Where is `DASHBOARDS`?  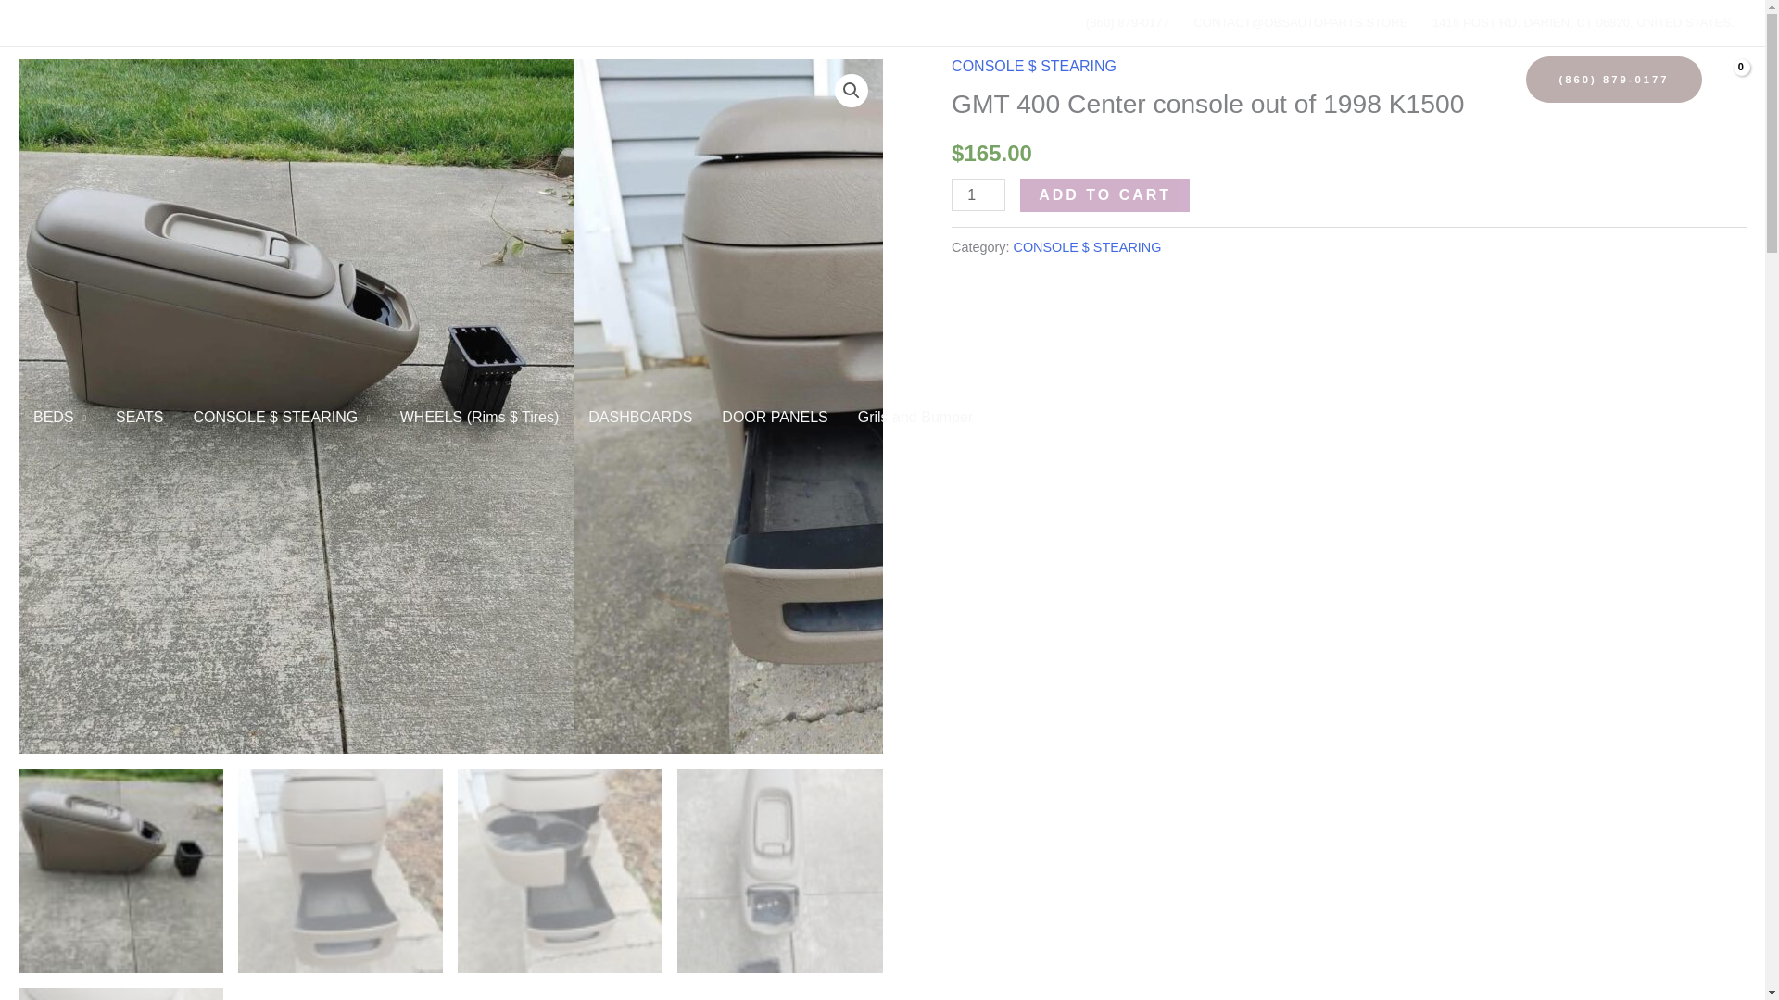 DASHBOARDS is located at coordinates (639, 417).